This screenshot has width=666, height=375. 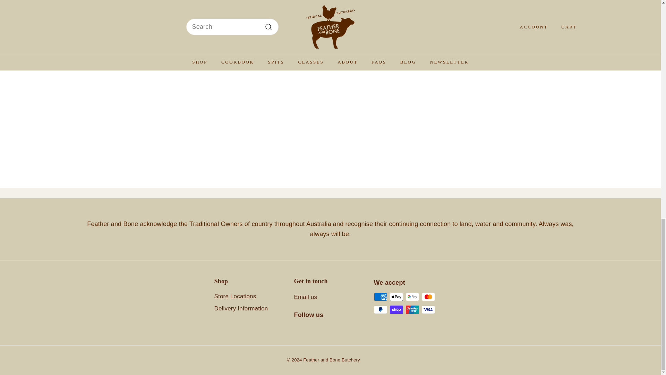 I want to click on PayPal, so click(x=380, y=310).